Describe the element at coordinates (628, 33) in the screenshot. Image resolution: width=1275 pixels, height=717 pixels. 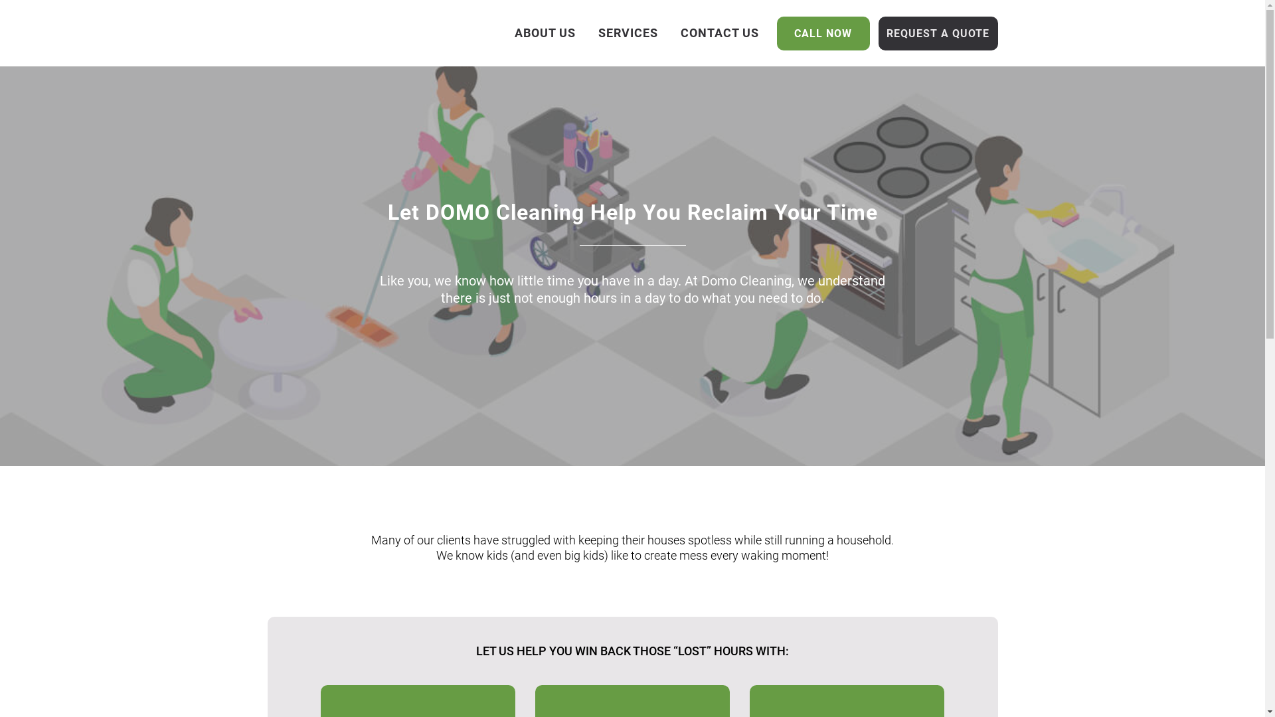
I see `SERVICES` at that location.